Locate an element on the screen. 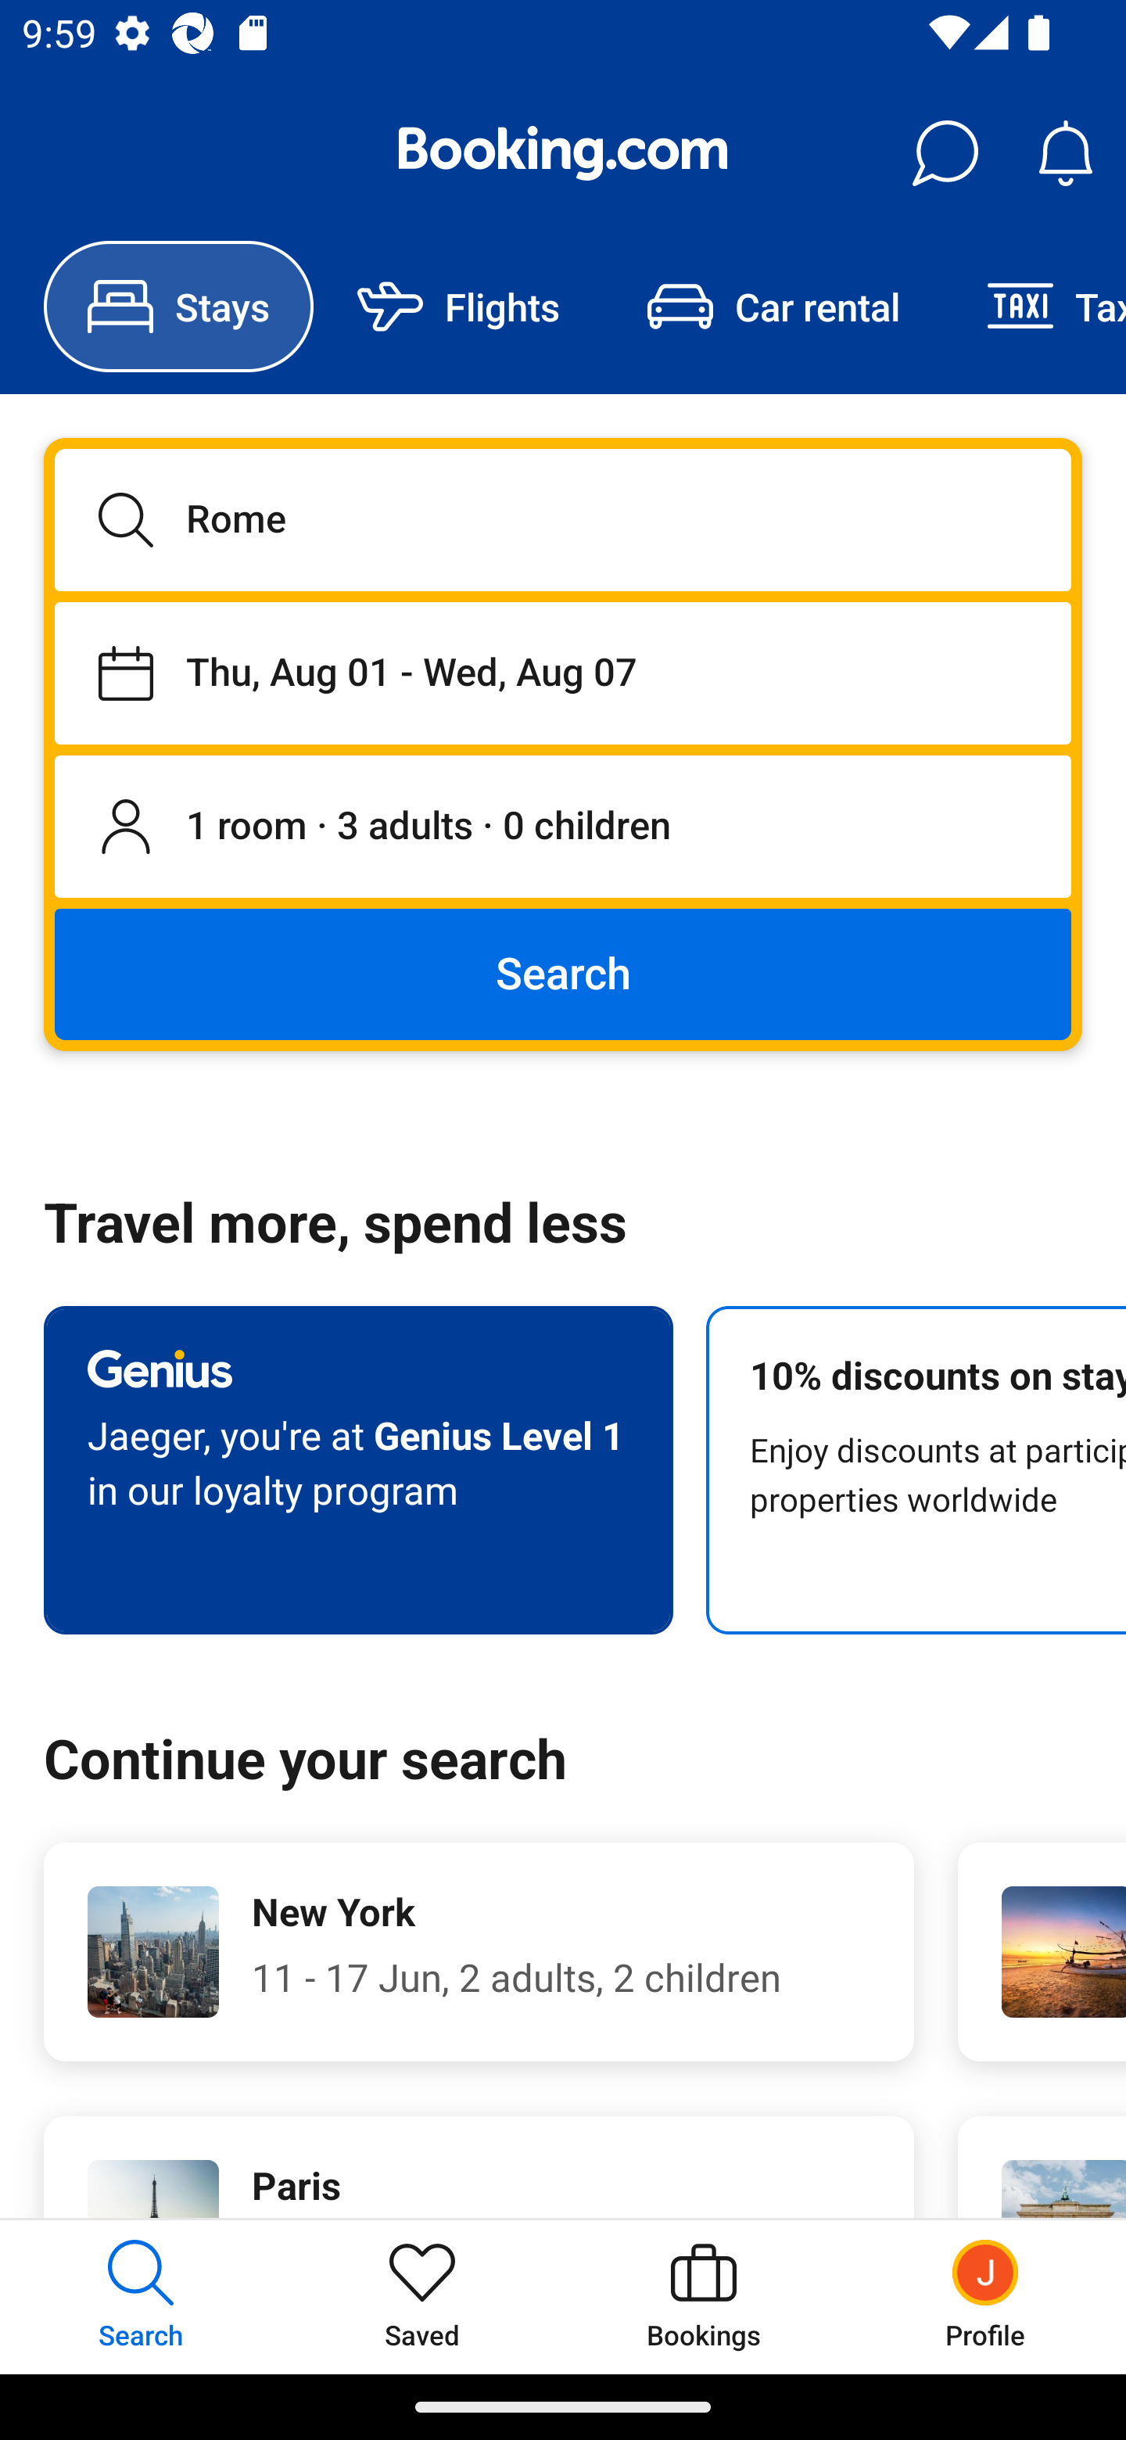  1 room, 3 adults, 0 children is located at coordinates (563, 827).